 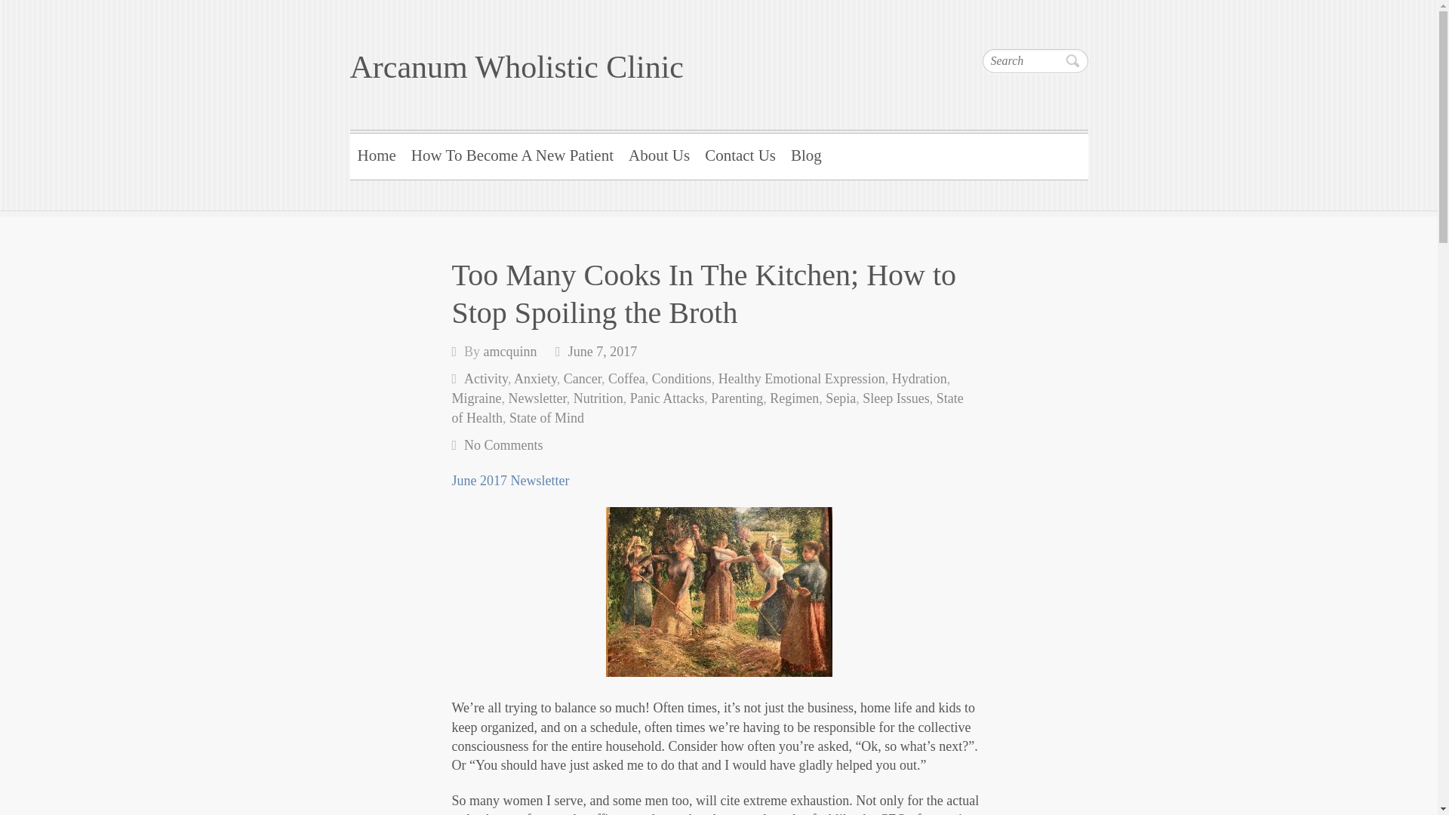 What do you see at coordinates (602, 352) in the screenshot?
I see `June 7, 2017` at bounding box center [602, 352].